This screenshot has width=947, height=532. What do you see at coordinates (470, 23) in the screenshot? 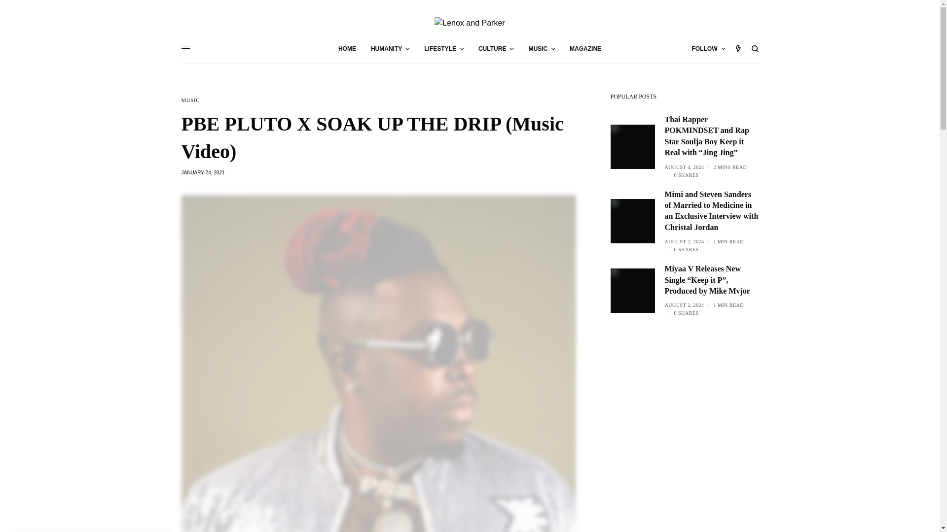
I see `Lenox and Parker` at bounding box center [470, 23].